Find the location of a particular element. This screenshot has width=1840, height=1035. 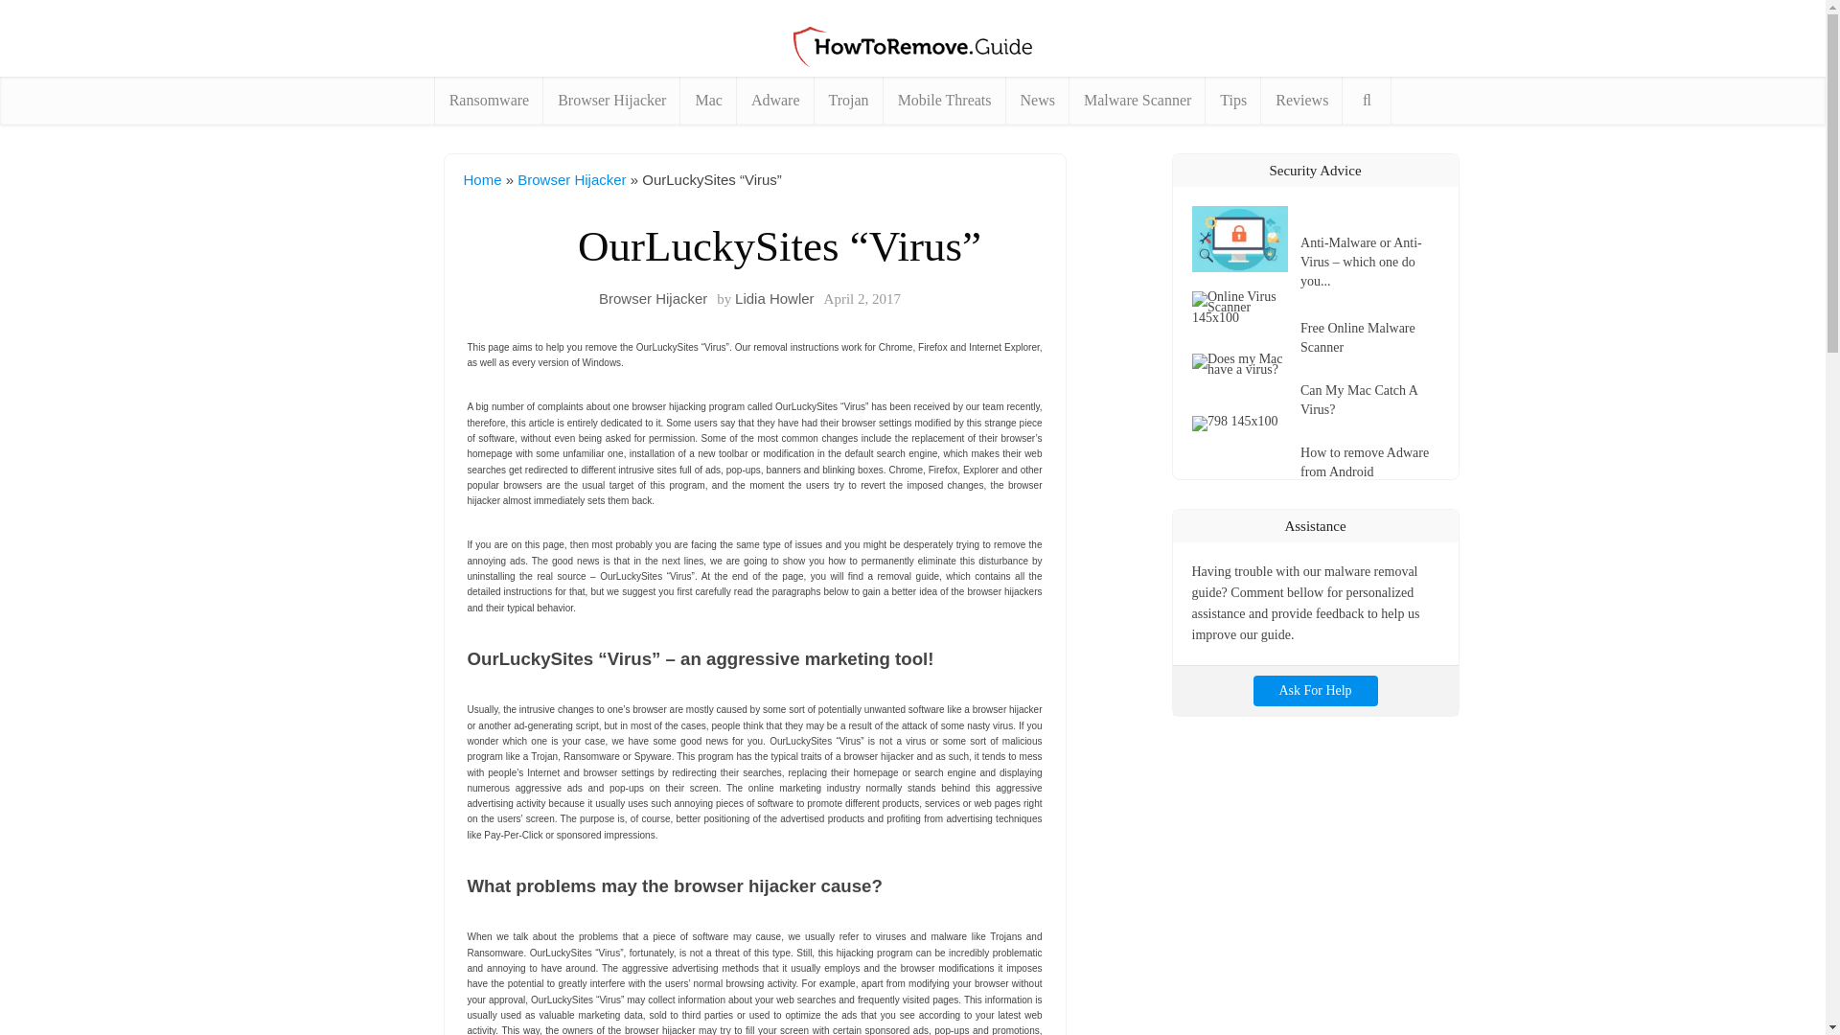

Lidia Howler is located at coordinates (774, 298).